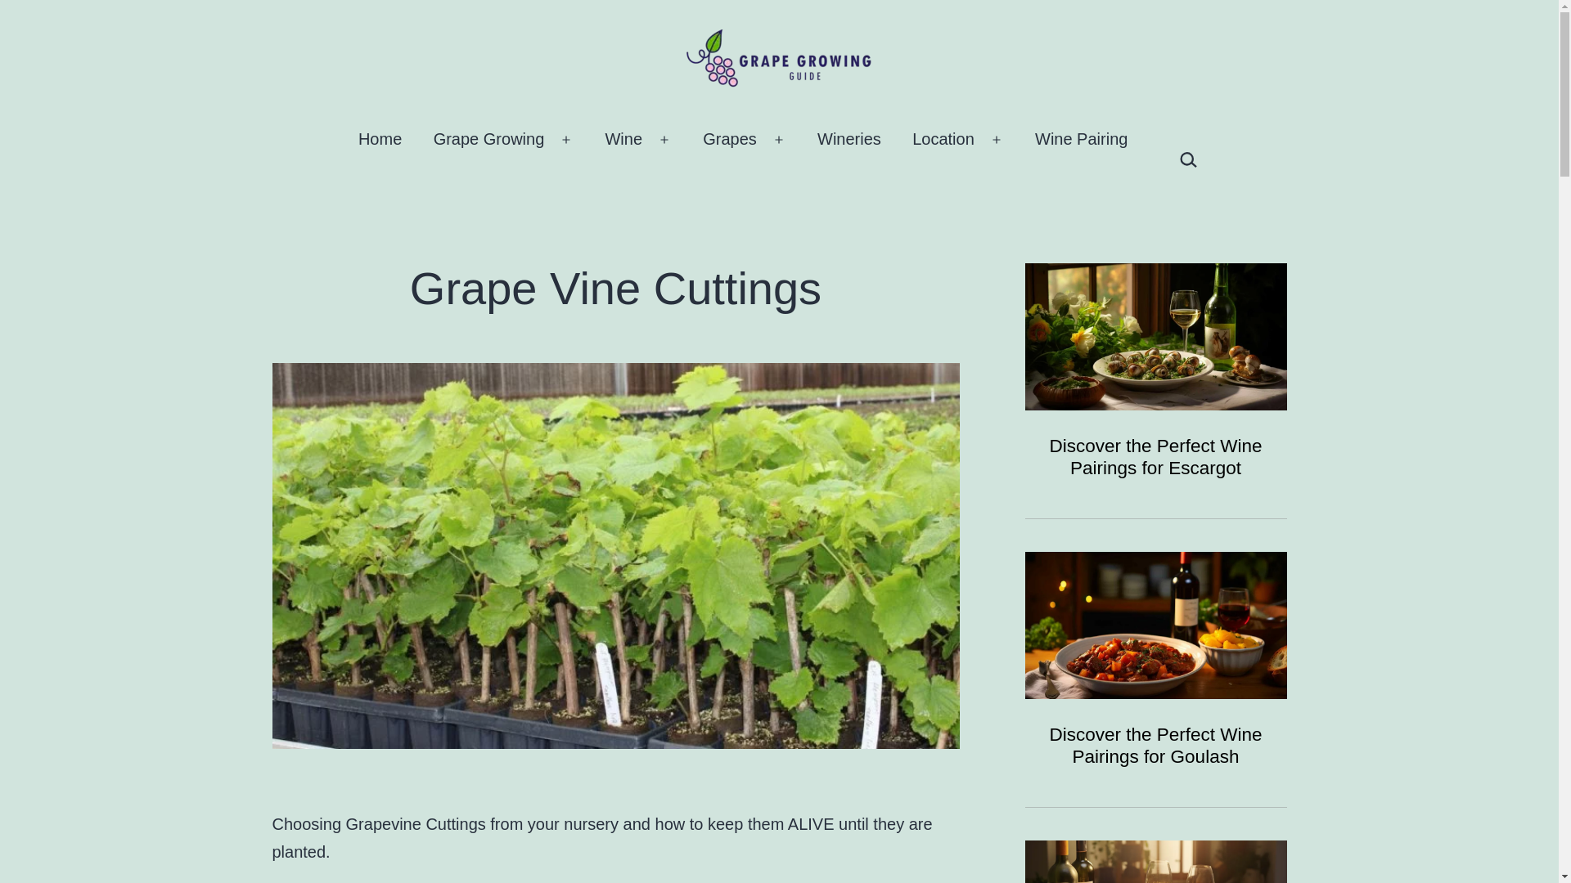  Describe the element at coordinates (849, 139) in the screenshot. I see `Wineries` at that location.